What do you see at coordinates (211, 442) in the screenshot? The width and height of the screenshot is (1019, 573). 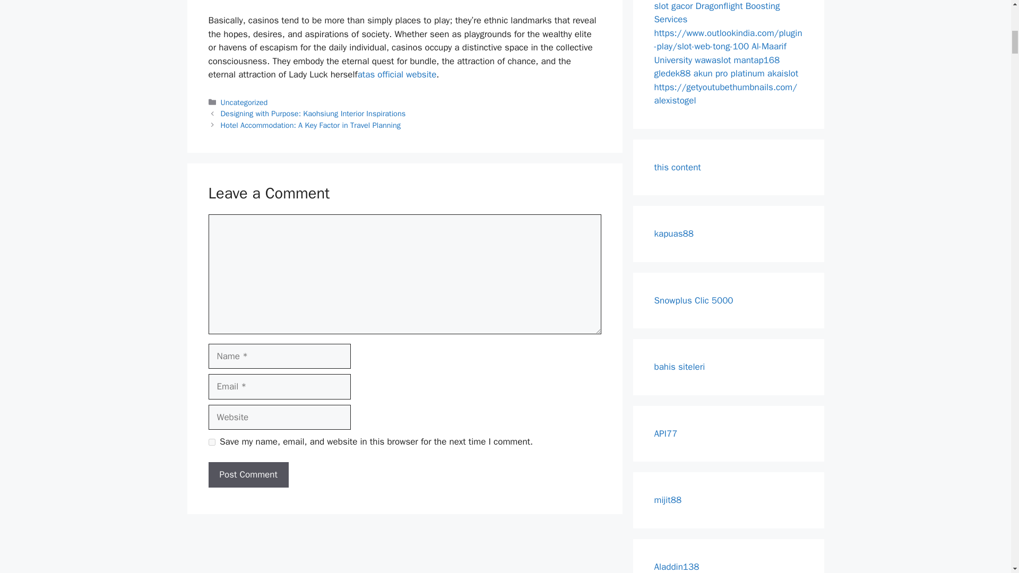 I see `yes` at bounding box center [211, 442].